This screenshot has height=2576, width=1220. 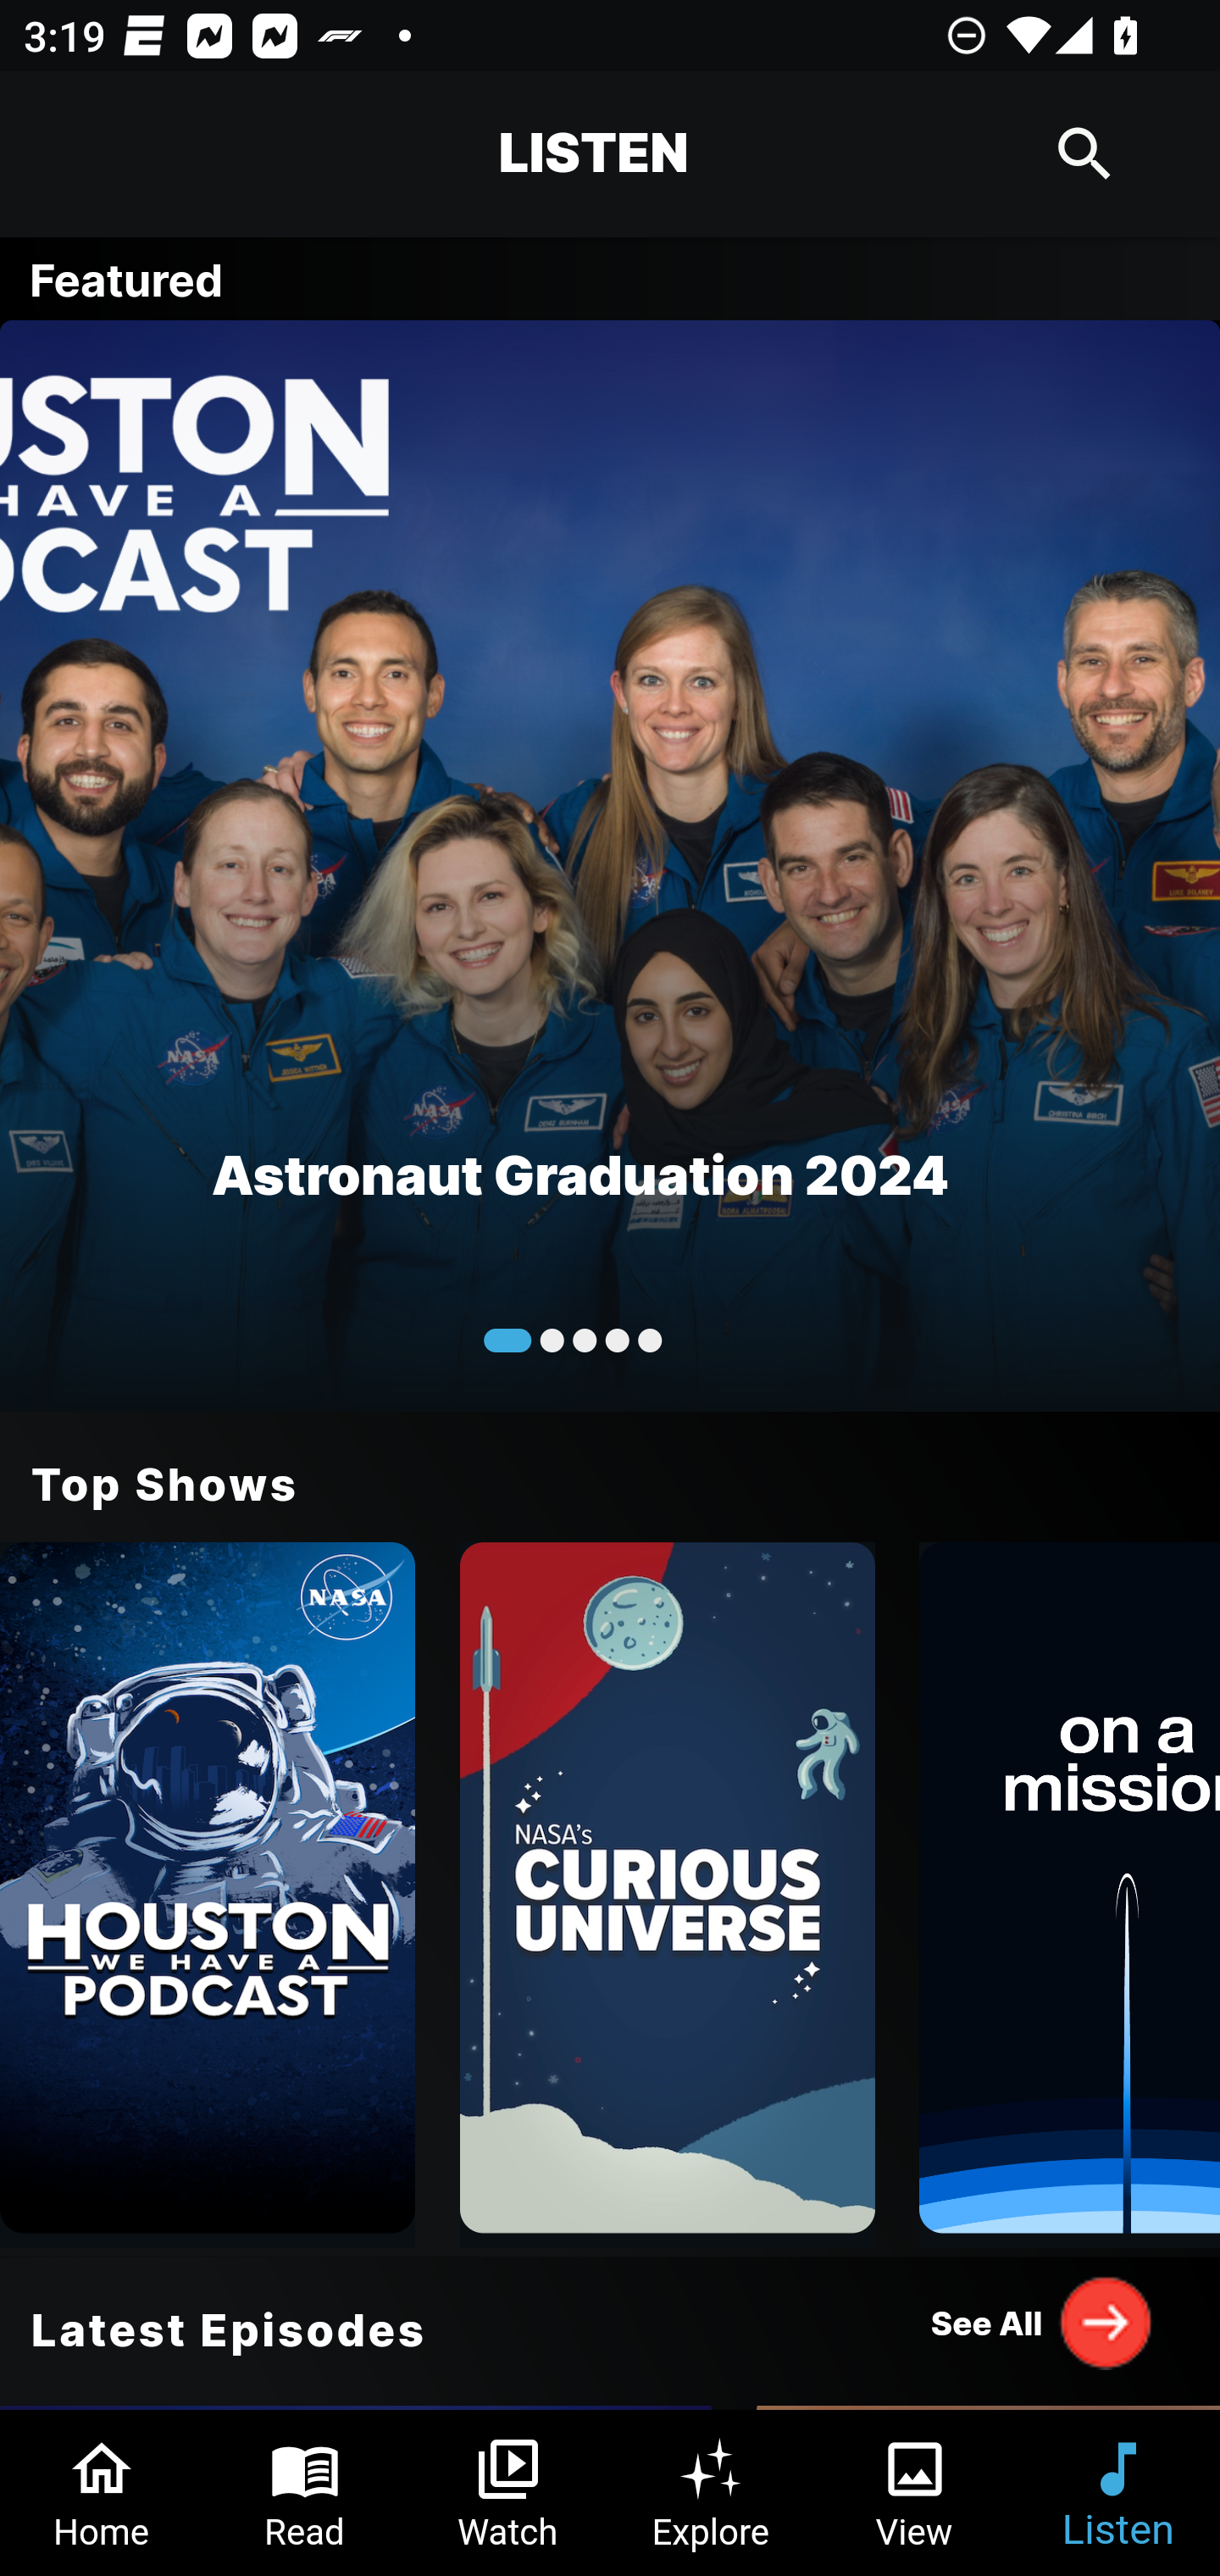 I want to click on Read
Tab 2 of 6, so click(x=305, y=2493).